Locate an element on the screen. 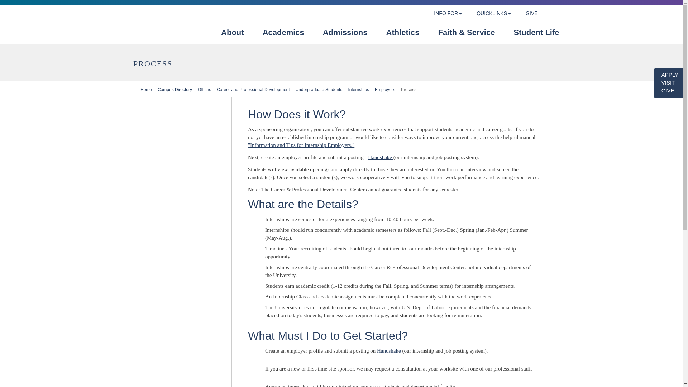  INFO FOR is located at coordinates (446, 14).